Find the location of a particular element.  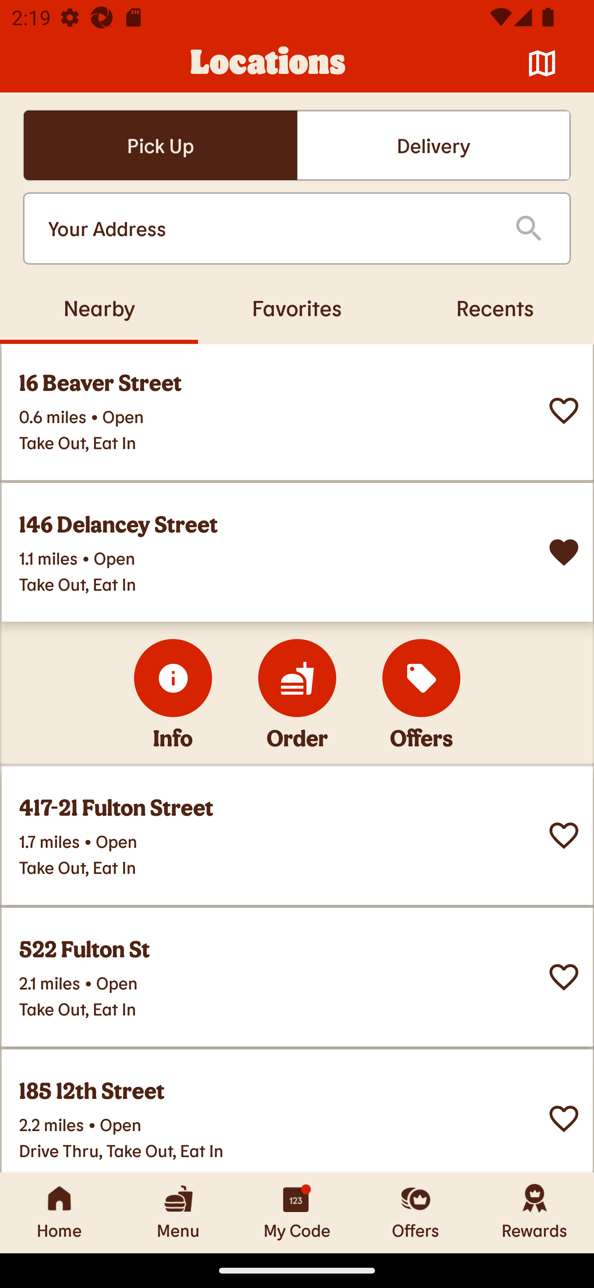

Map 󰦂 is located at coordinates (542, 64).